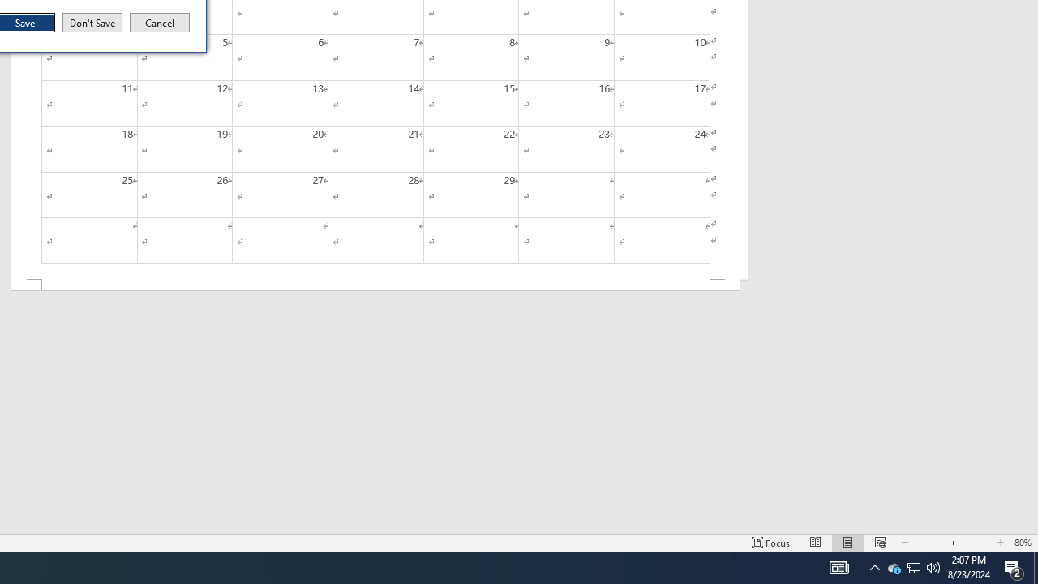 This screenshot has width=1038, height=584. Describe the element at coordinates (913, 568) in the screenshot. I see `Print Layout` at that location.